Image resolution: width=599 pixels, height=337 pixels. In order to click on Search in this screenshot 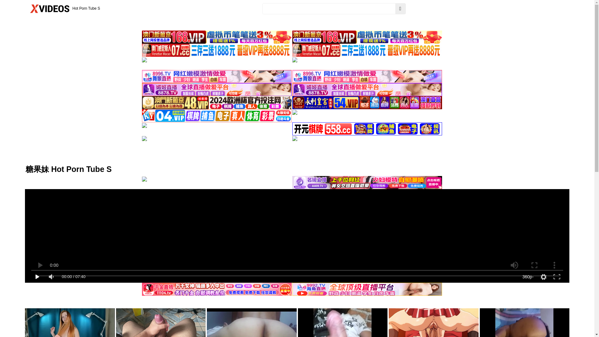, I will do `click(401, 9)`.